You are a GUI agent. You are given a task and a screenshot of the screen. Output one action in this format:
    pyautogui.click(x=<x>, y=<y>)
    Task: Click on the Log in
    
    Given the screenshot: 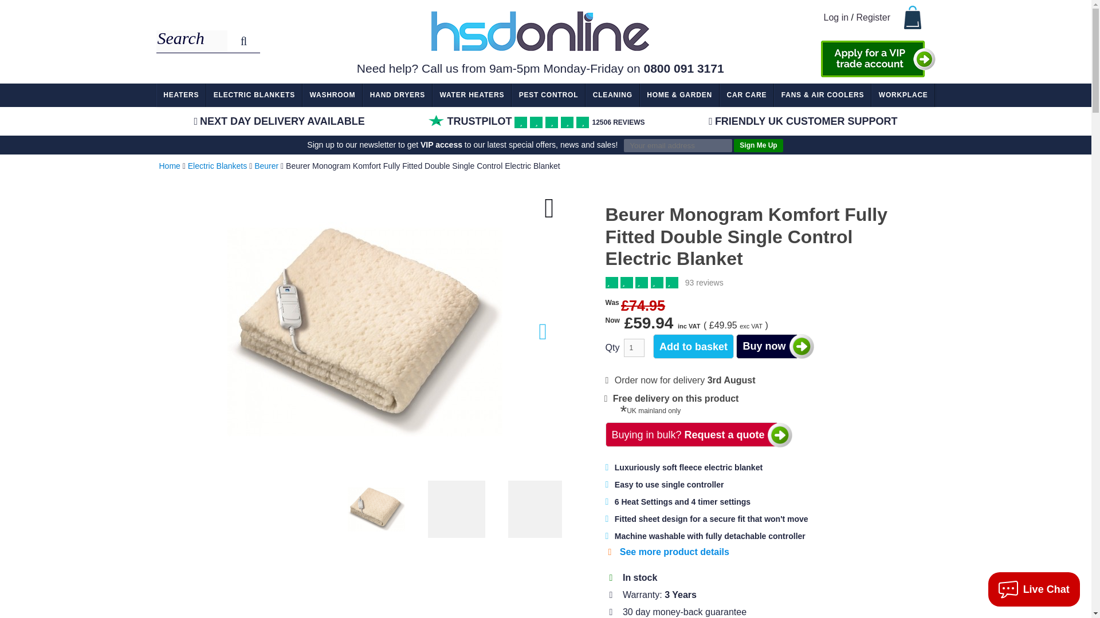 What is the action you would take?
    pyautogui.click(x=836, y=17)
    